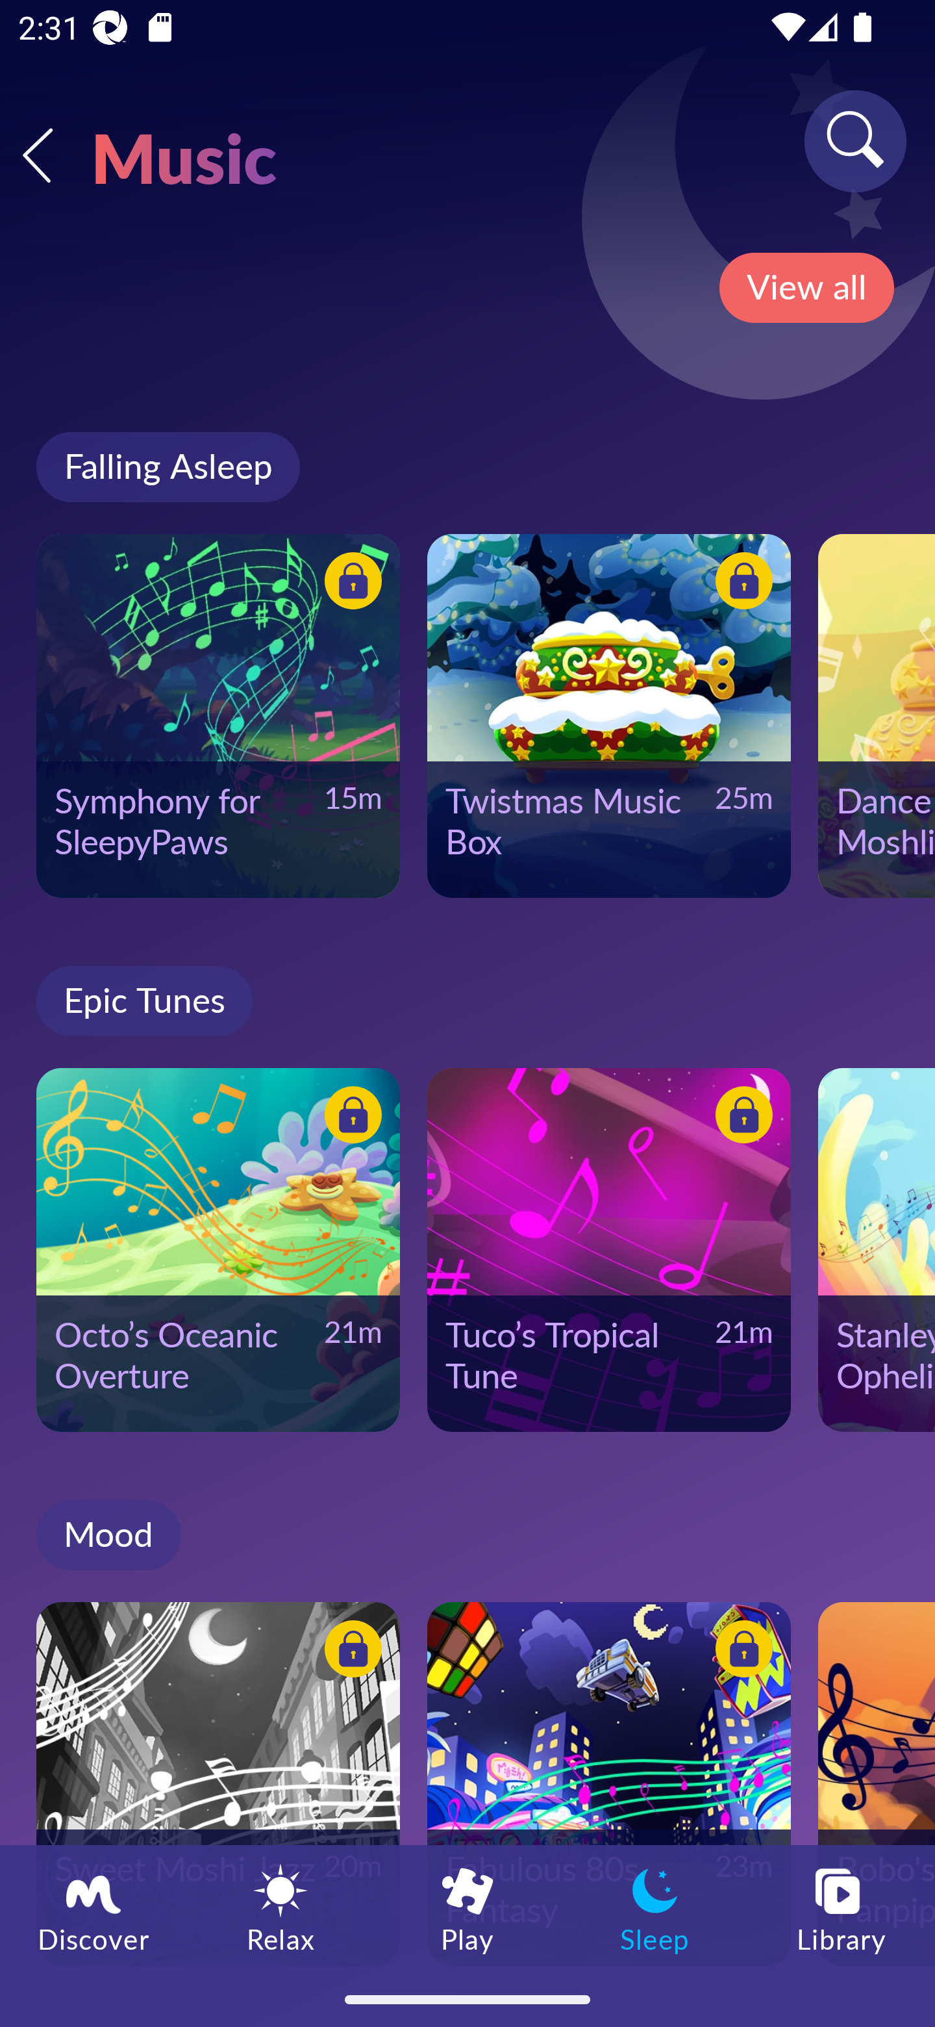 The image size is (935, 2027). What do you see at coordinates (740, 1119) in the screenshot?
I see `Button` at bounding box center [740, 1119].